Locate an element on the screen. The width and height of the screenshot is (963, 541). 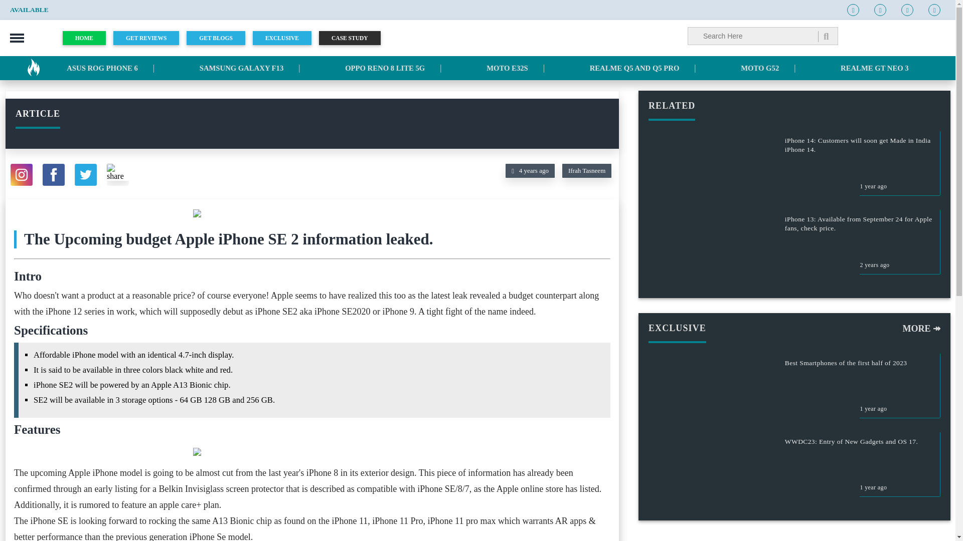
MOTO E32S is located at coordinates (507, 68).